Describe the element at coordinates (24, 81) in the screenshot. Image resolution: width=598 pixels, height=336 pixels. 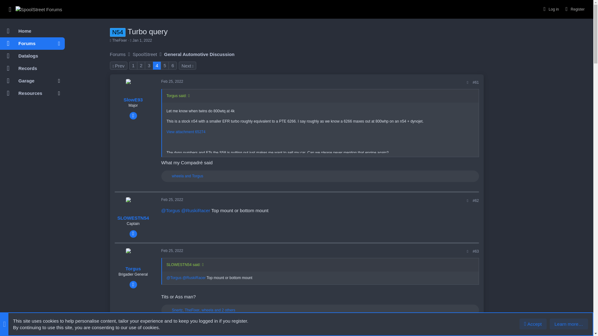
I see `Garage` at that location.